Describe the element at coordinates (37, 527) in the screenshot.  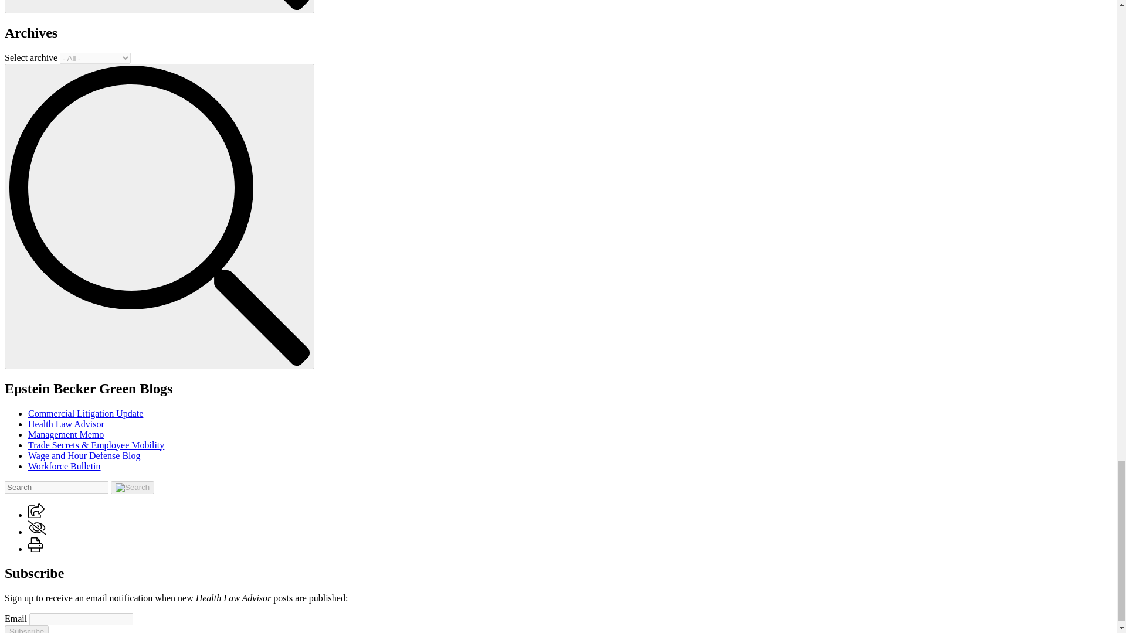
I see `Go to the privacy settings` at that location.